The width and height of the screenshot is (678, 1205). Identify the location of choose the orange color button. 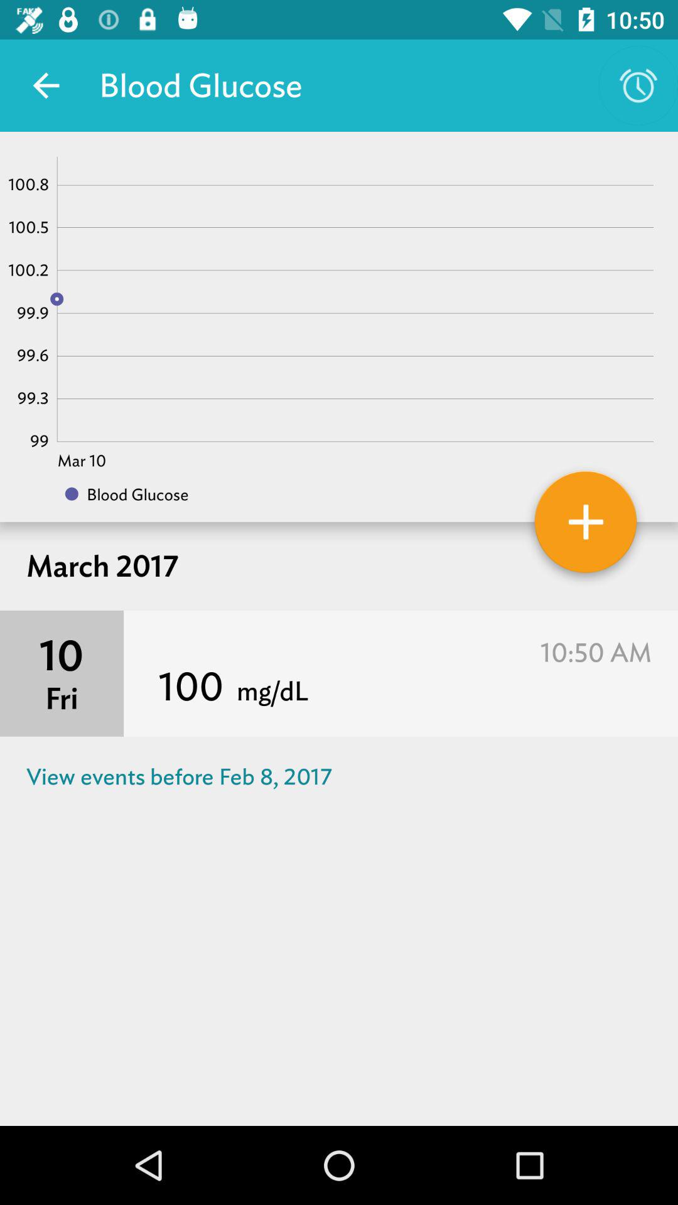
(585, 526).